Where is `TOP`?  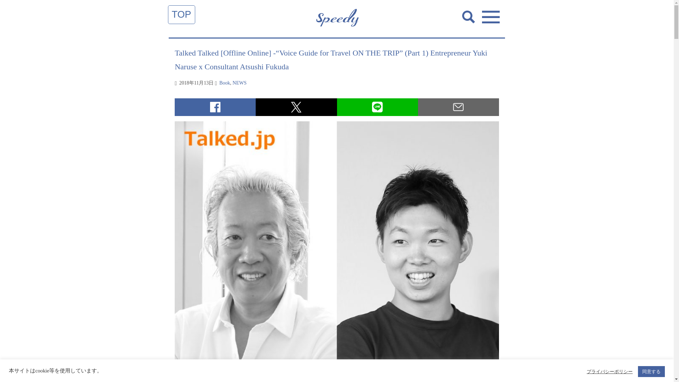
TOP is located at coordinates (181, 14).